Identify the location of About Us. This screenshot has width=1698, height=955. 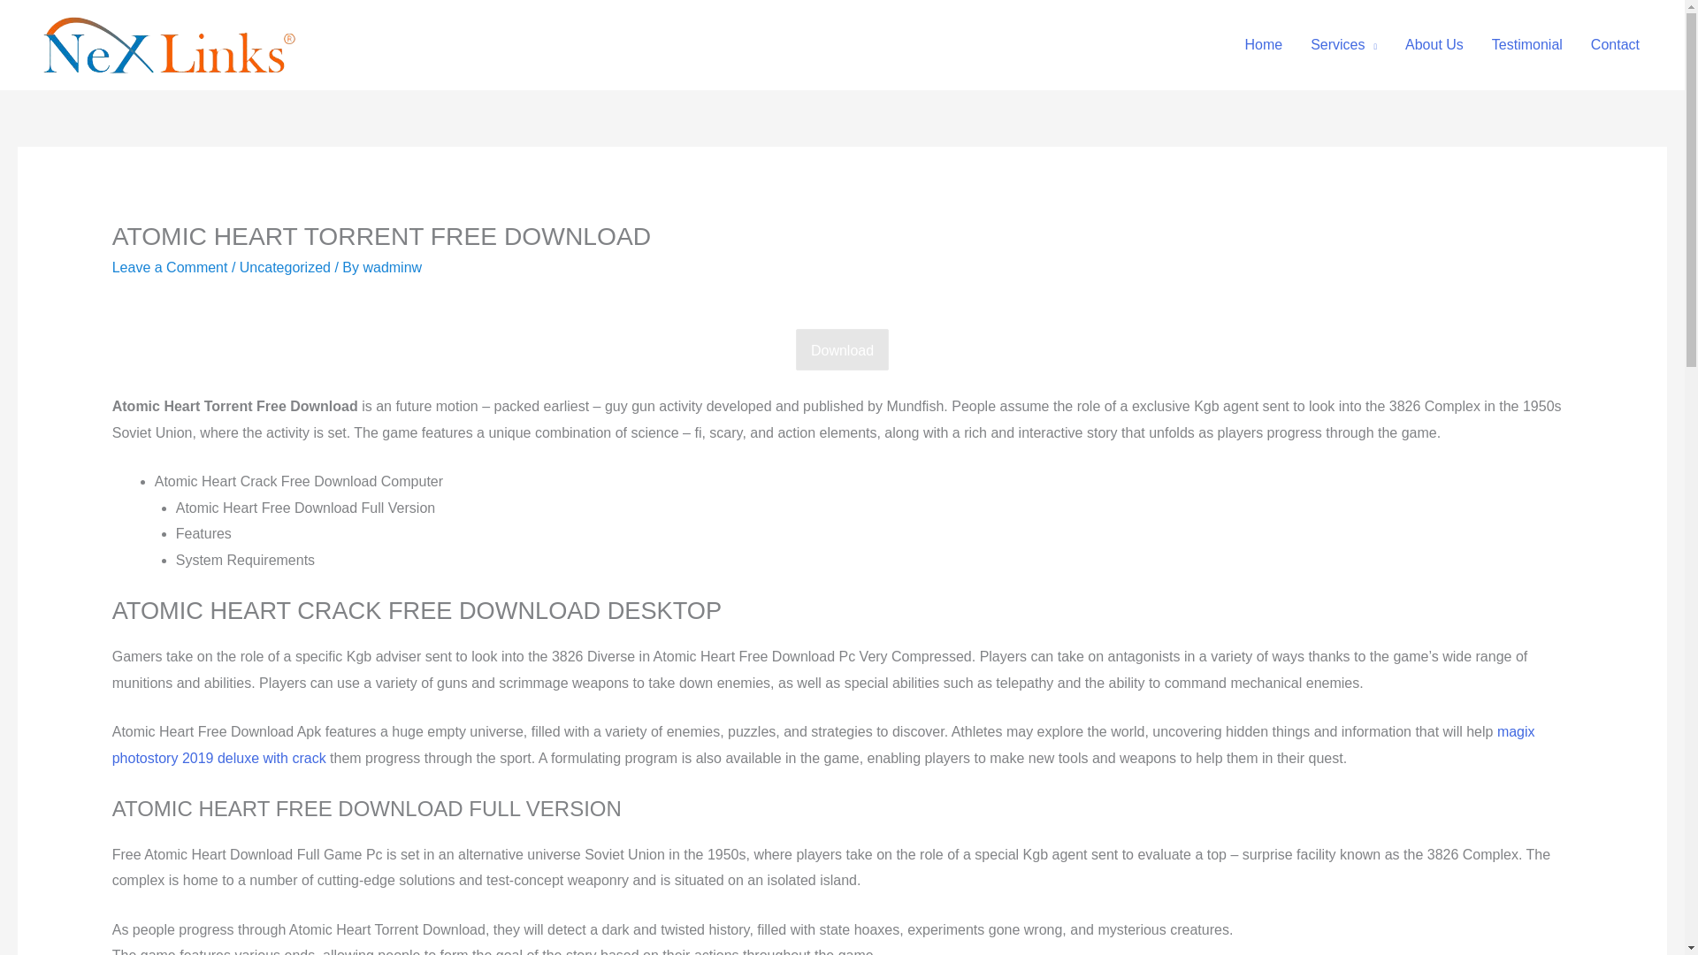
(1434, 45).